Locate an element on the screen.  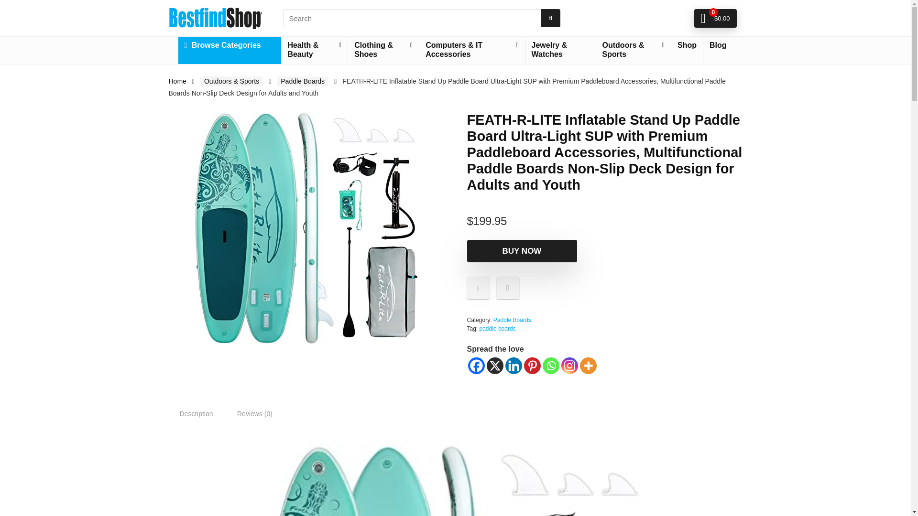
Linkedin is located at coordinates (513, 366).